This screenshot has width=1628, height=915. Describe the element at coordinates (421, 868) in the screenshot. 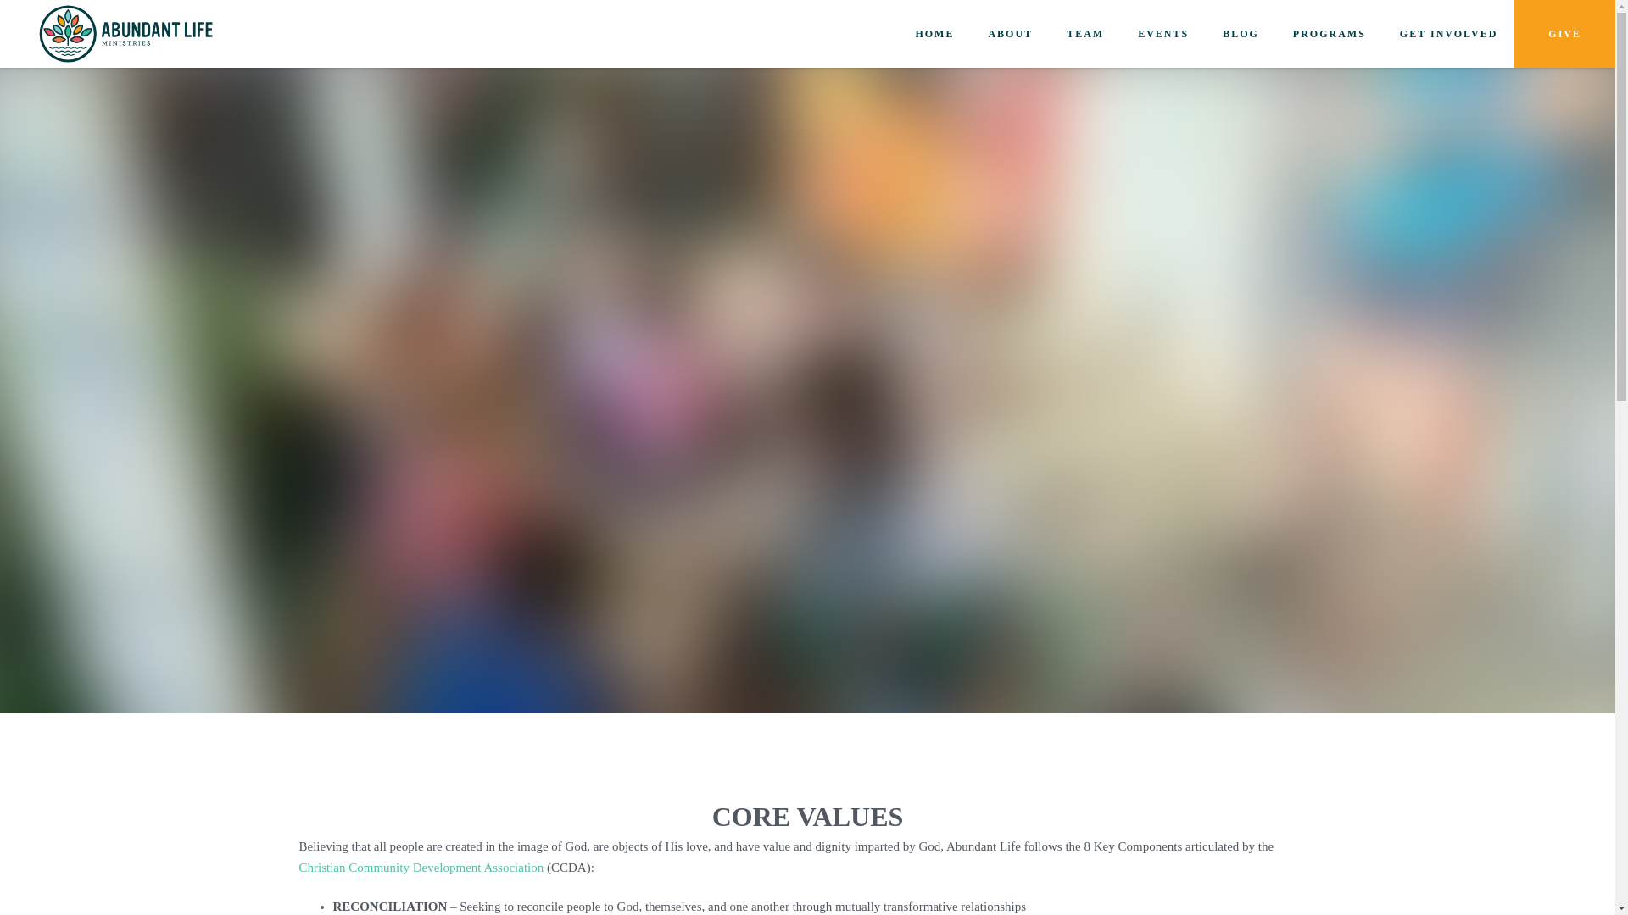

I see `Christian Community Development Association` at that location.